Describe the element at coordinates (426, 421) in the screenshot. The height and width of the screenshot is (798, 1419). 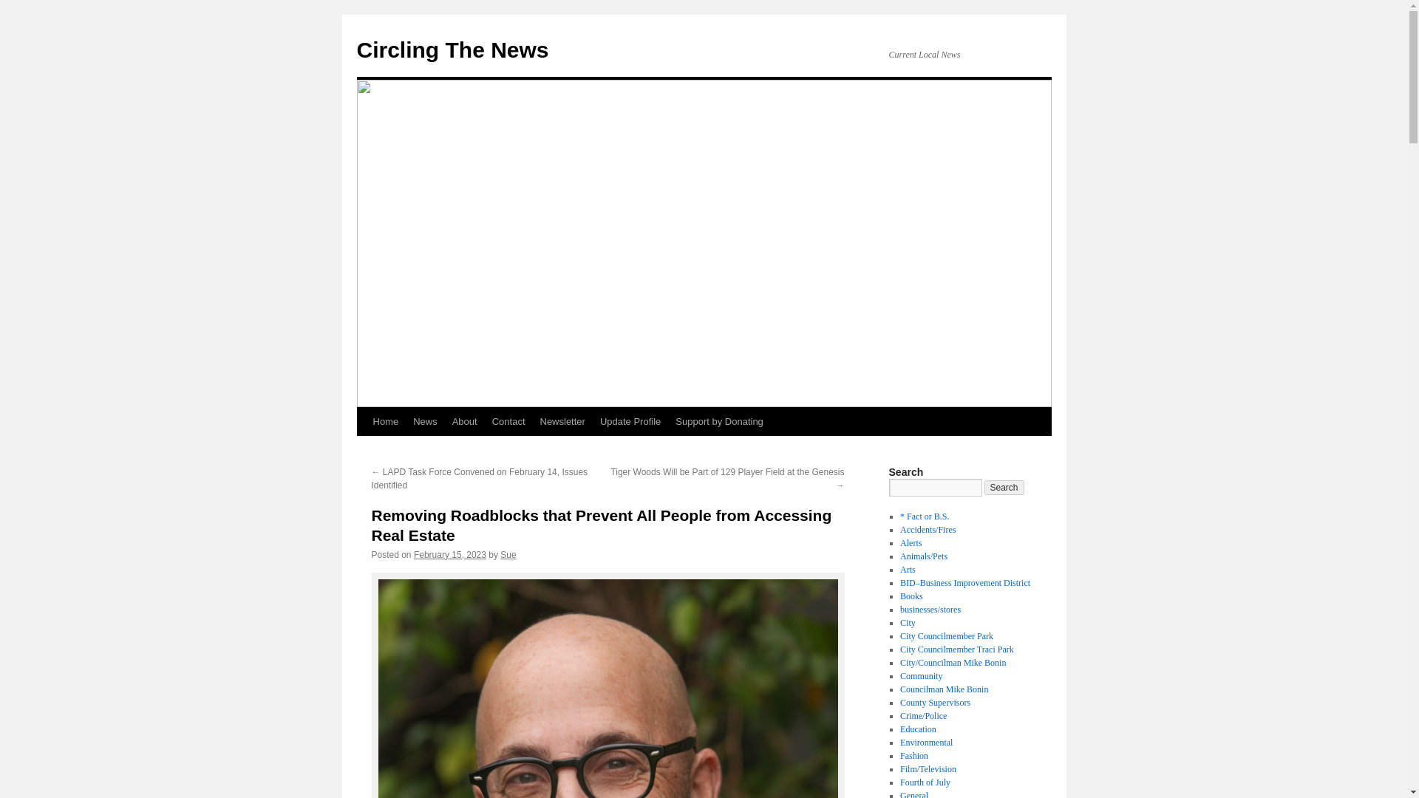
I see `News` at that location.